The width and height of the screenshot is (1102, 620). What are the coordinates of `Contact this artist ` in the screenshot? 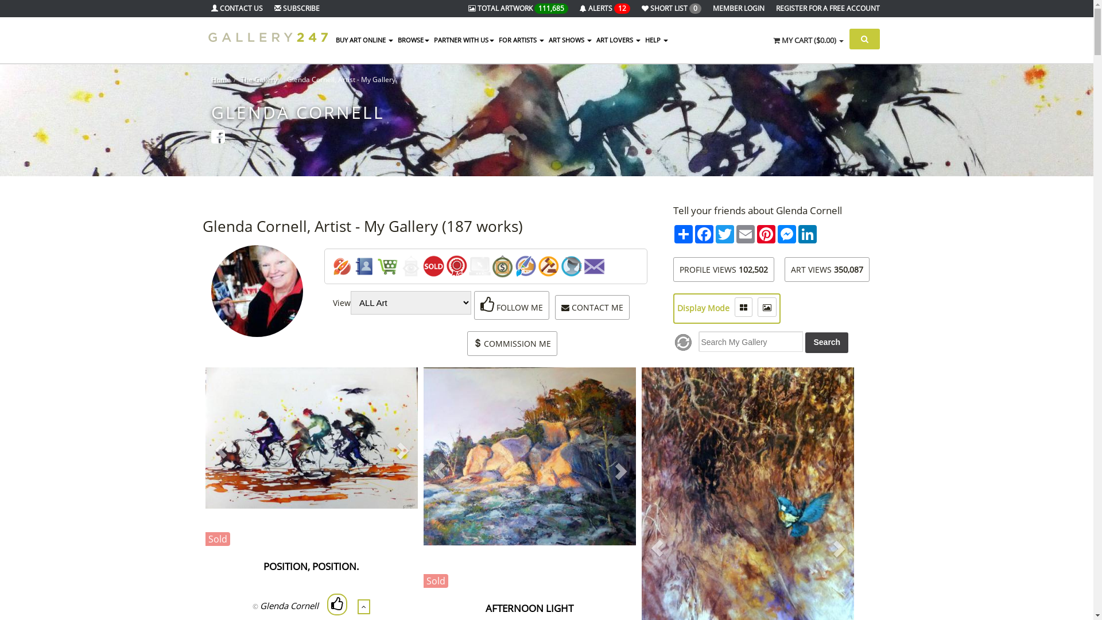 It's located at (595, 266).